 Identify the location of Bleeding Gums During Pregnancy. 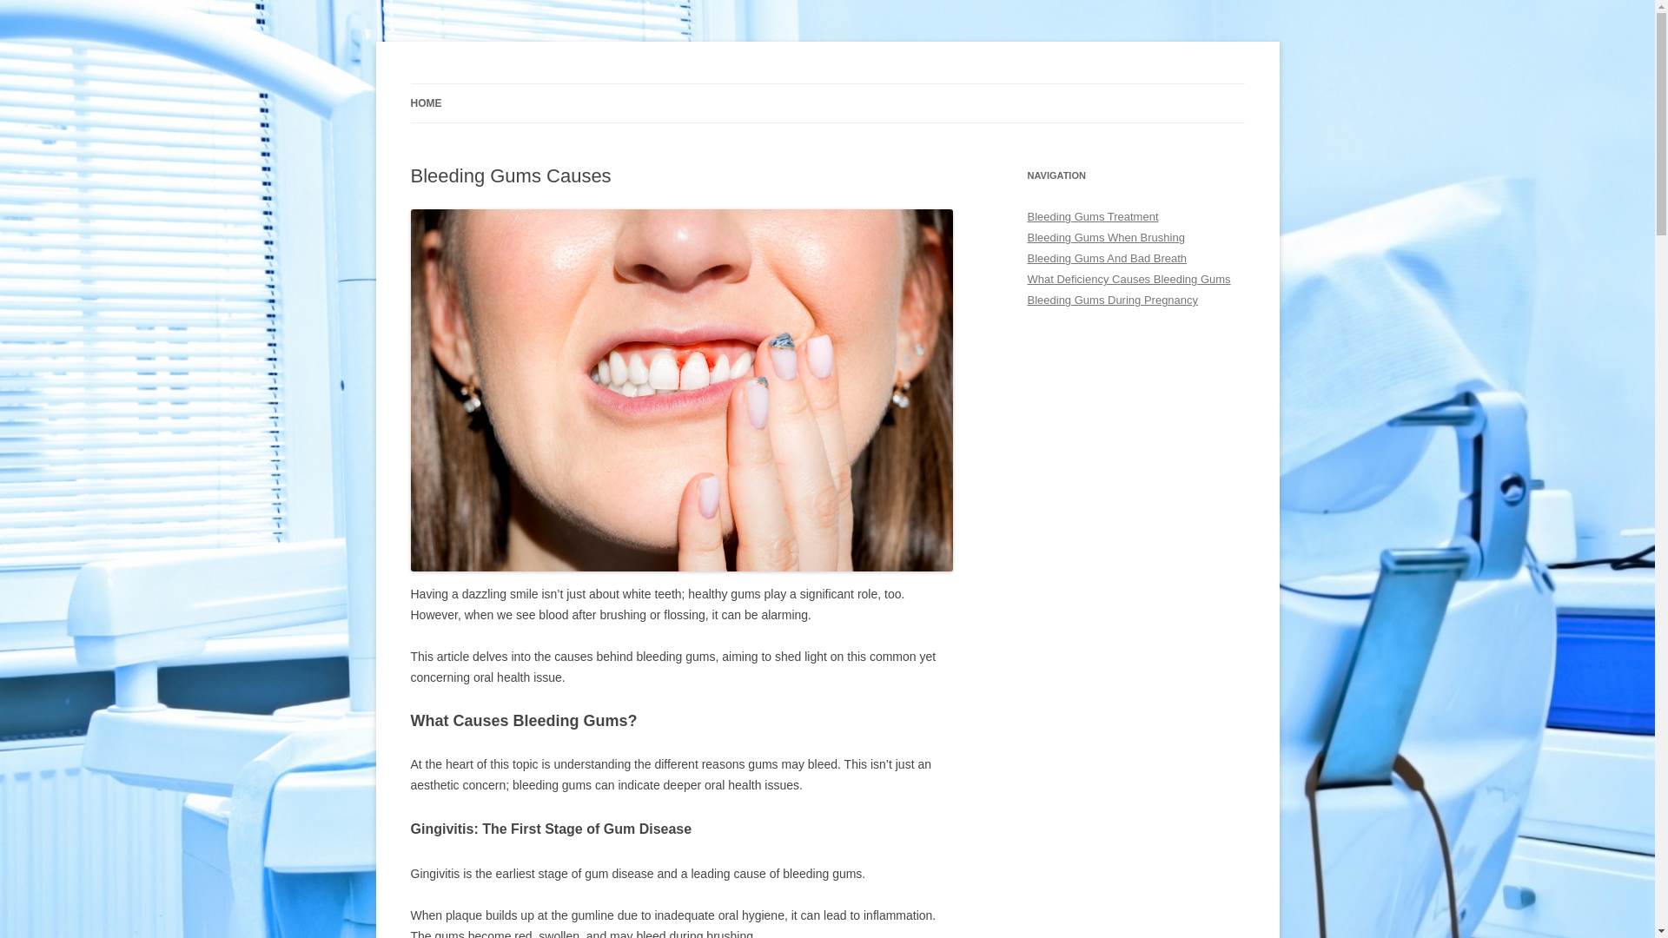
(1112, 301).